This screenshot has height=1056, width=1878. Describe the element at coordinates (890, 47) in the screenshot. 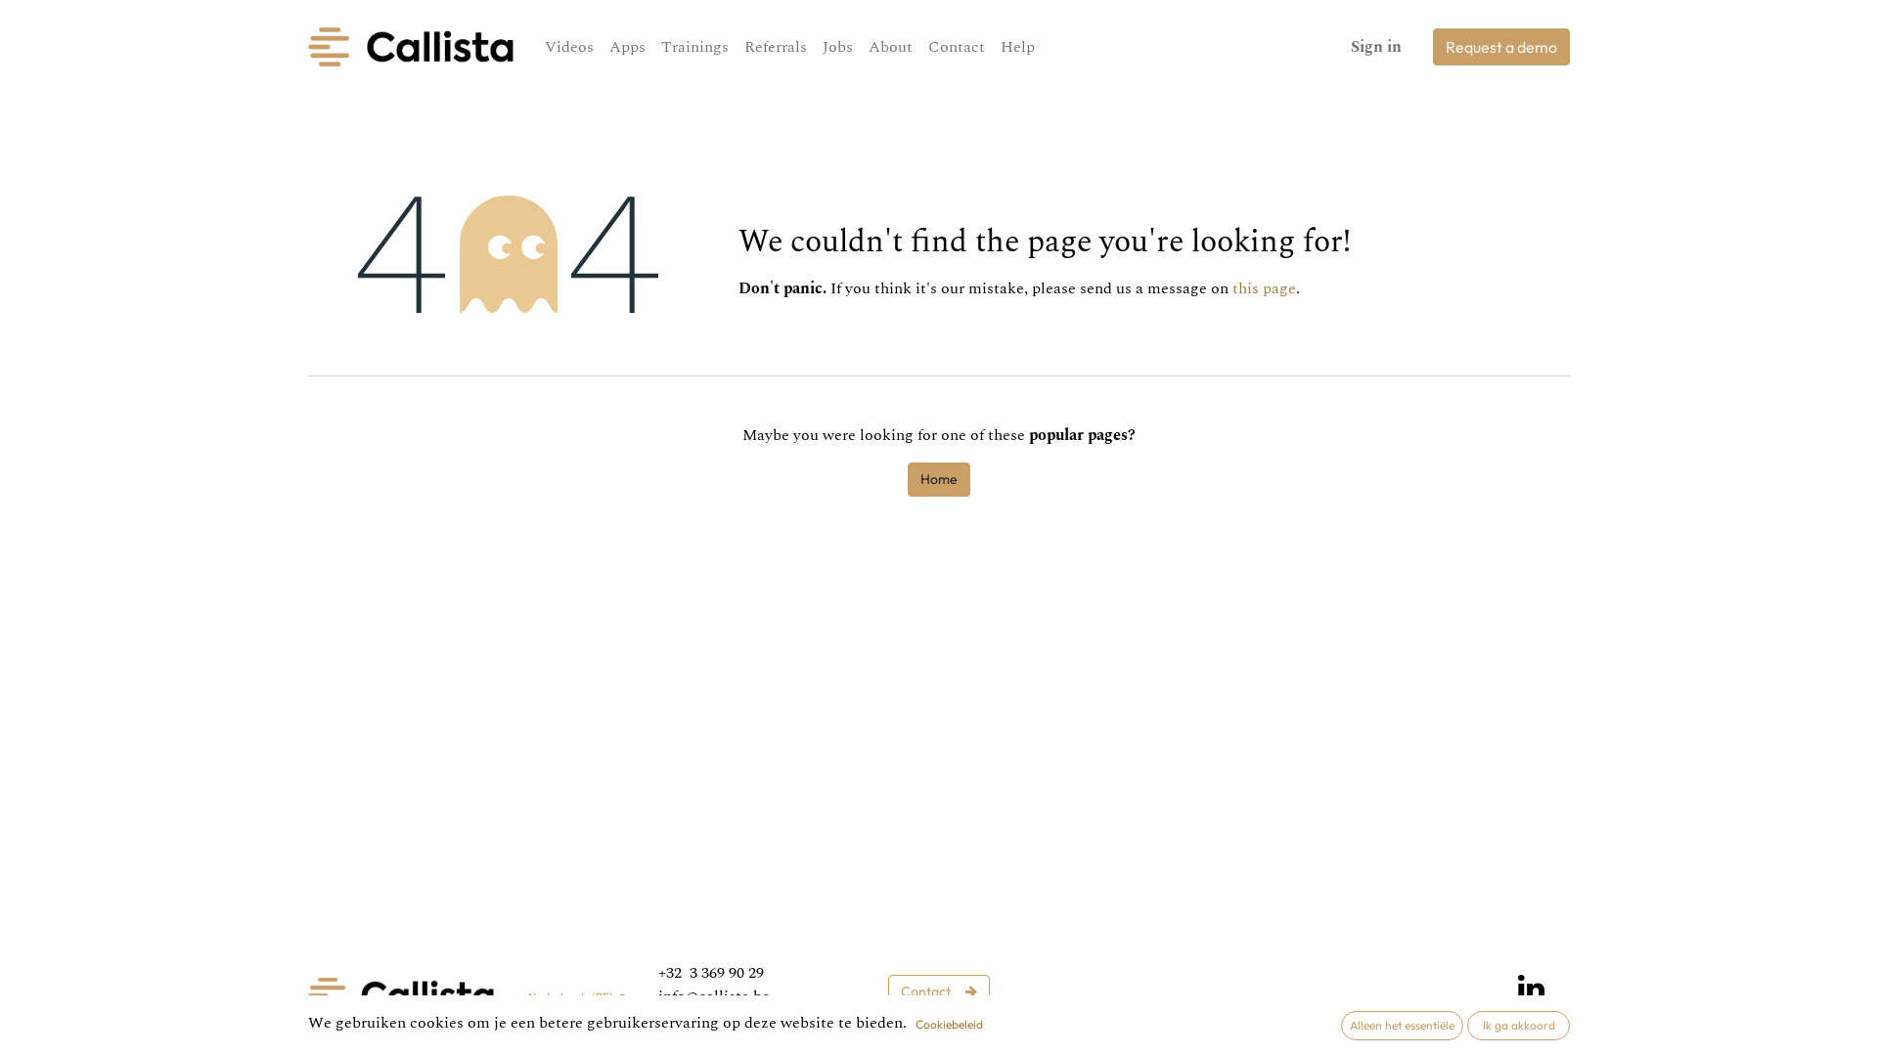

I see `About` at that location.